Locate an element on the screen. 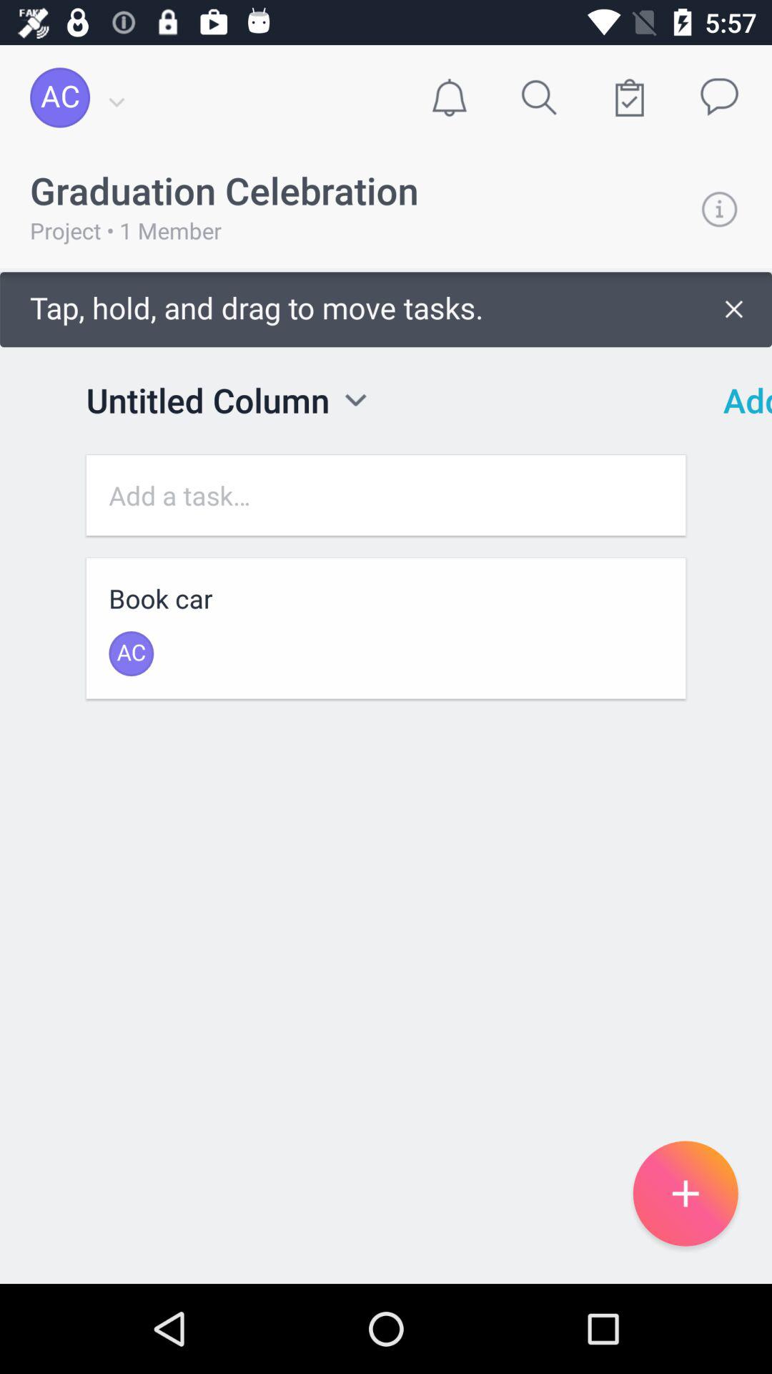 The height and width of the screenshot is (1374, 772). click icon to the right of the tap hold and is located at coordinates (738, 400).